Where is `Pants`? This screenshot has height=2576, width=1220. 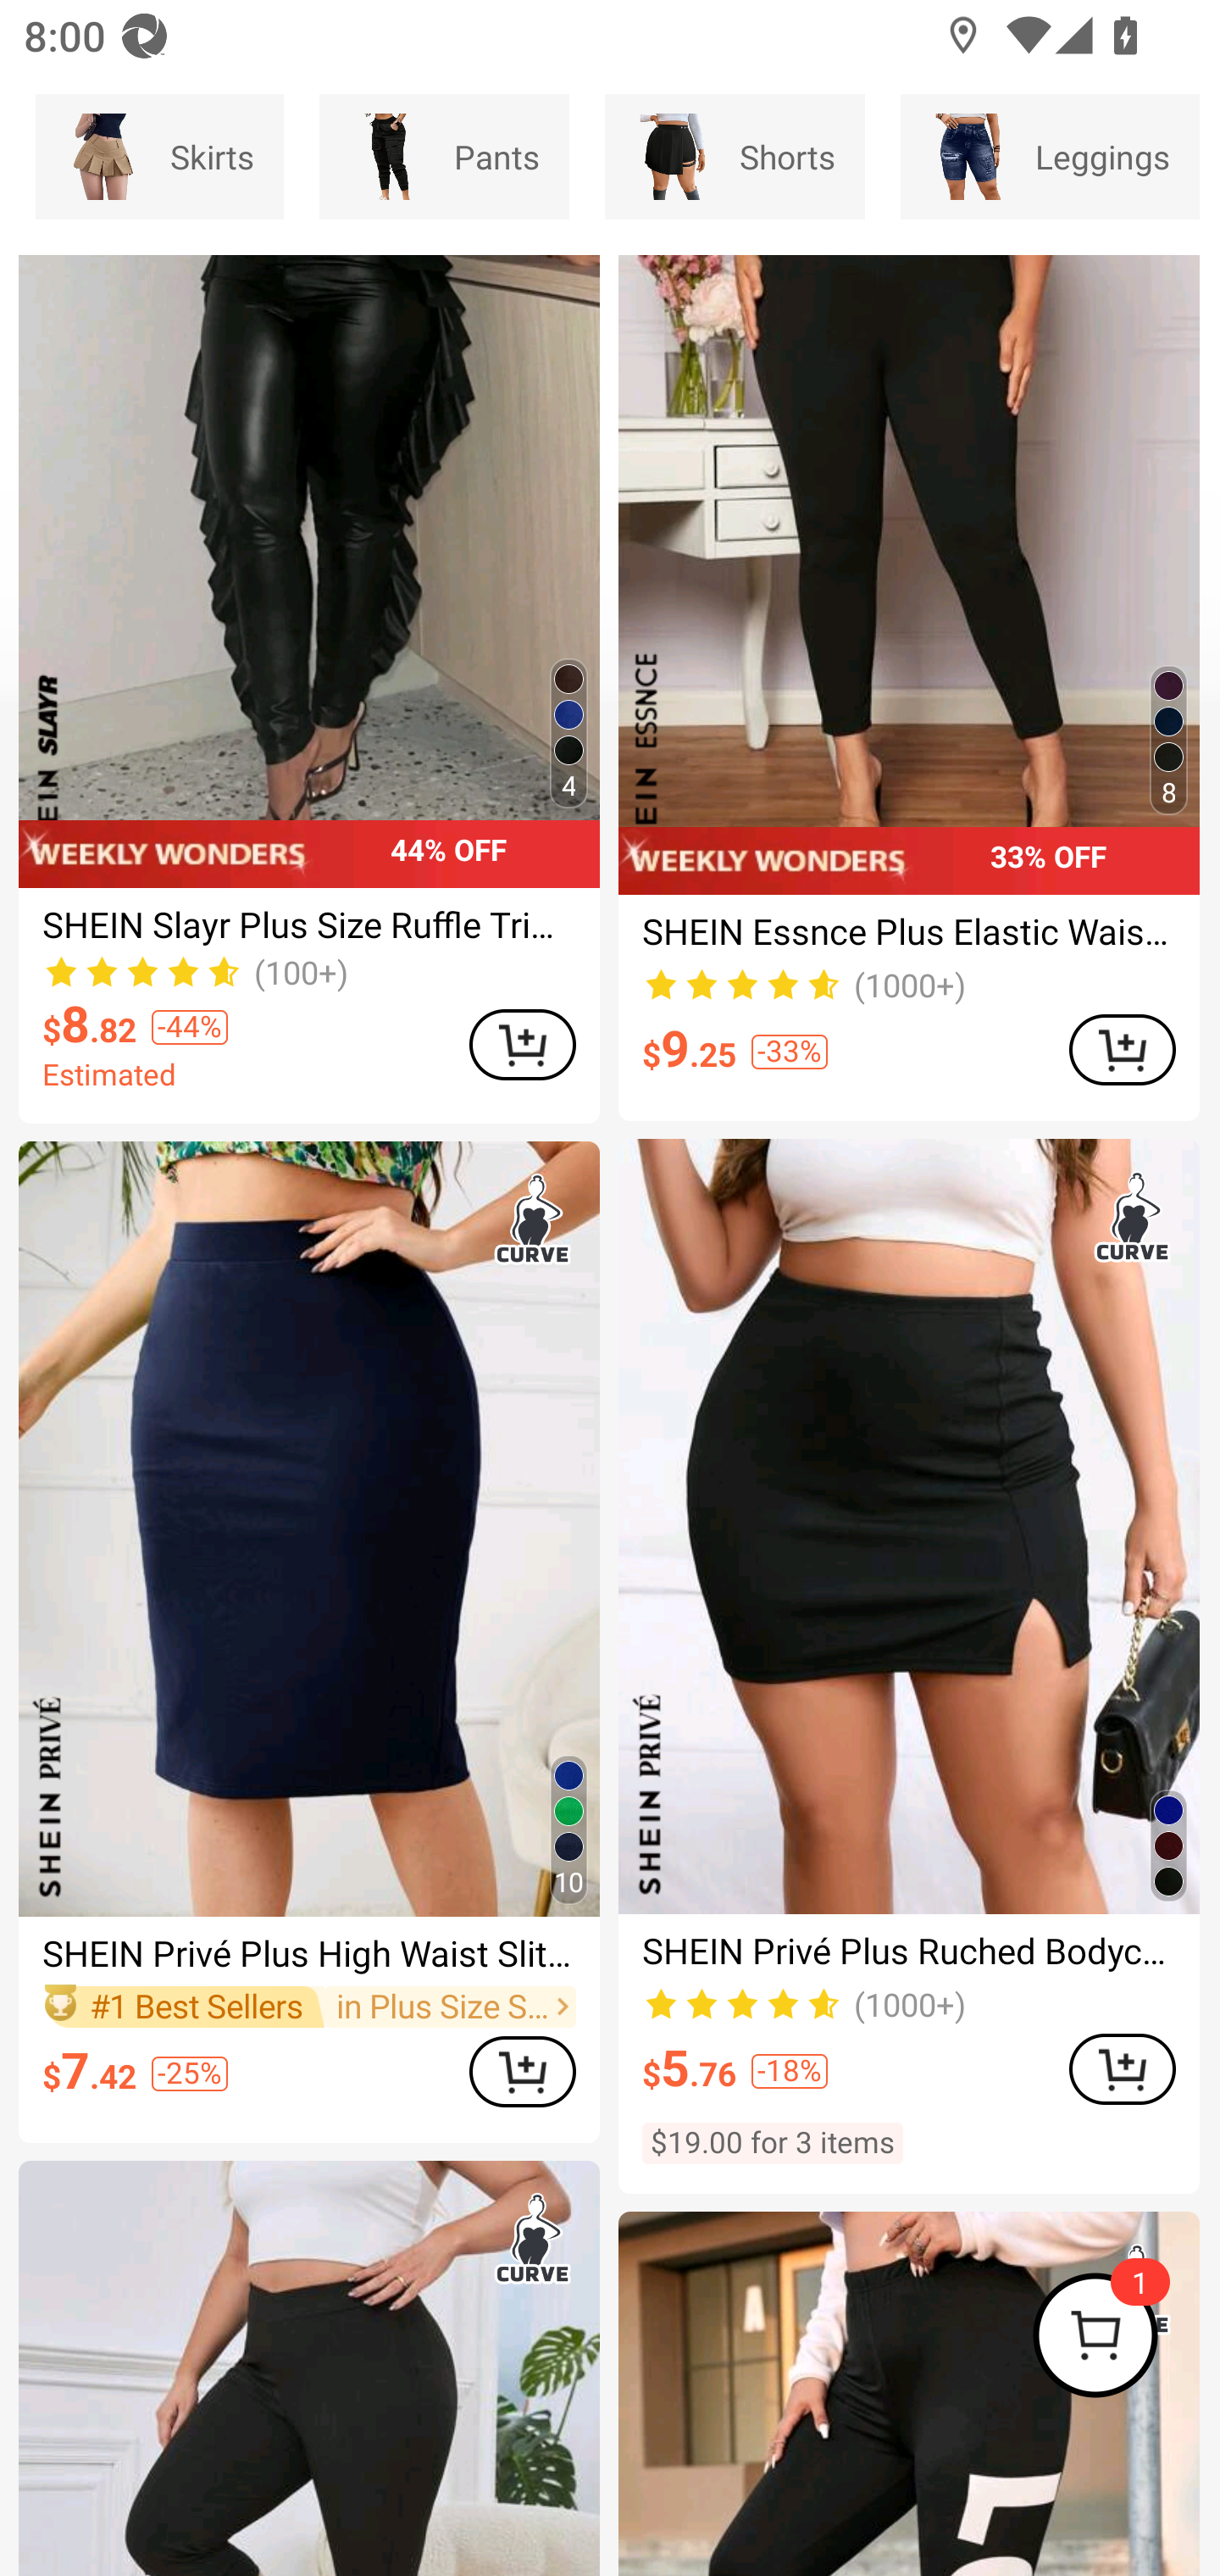
Pants is located at coordinates (444, 157).